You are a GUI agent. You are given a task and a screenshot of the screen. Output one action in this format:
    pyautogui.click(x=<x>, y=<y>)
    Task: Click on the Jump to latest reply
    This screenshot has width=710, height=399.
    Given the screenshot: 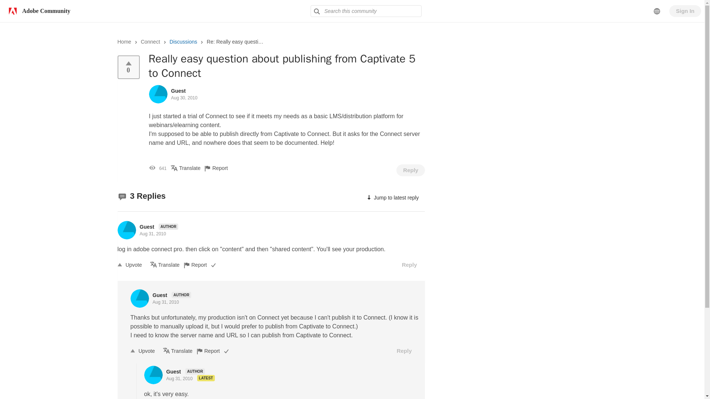 What is the action you would take?
    pyautogui.click(x=392, y=198)
    